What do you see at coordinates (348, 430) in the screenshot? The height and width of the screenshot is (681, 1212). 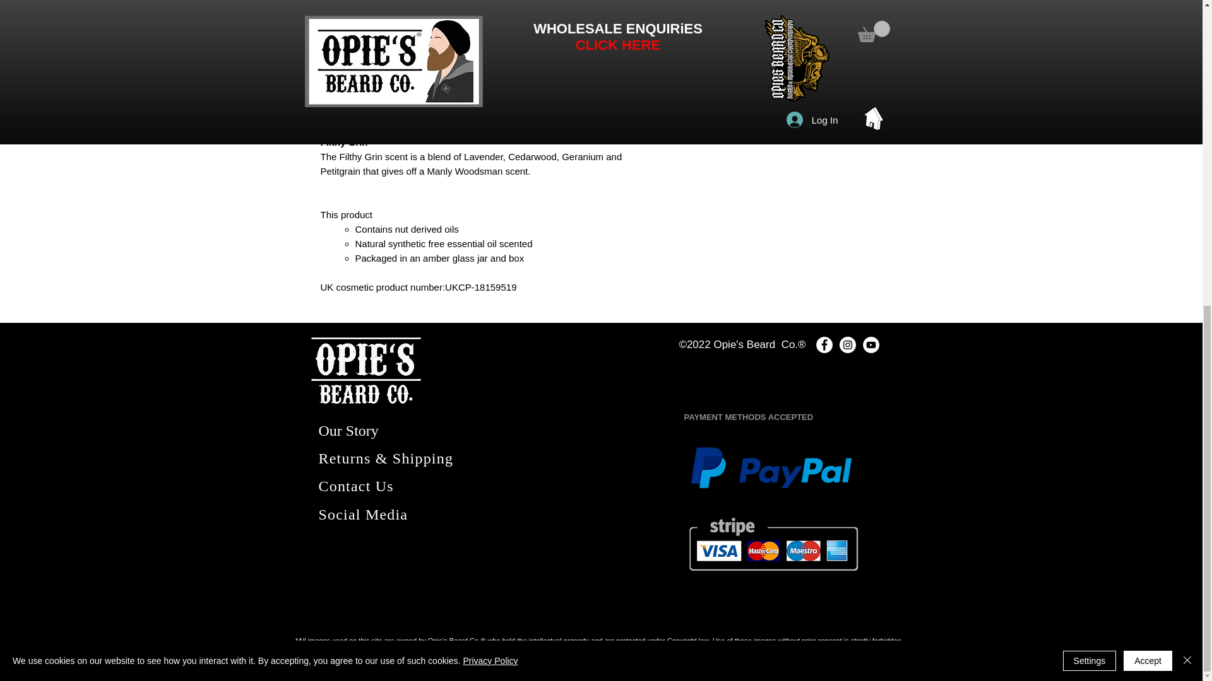 I see `Our Story` at bounding box center [348, 430].